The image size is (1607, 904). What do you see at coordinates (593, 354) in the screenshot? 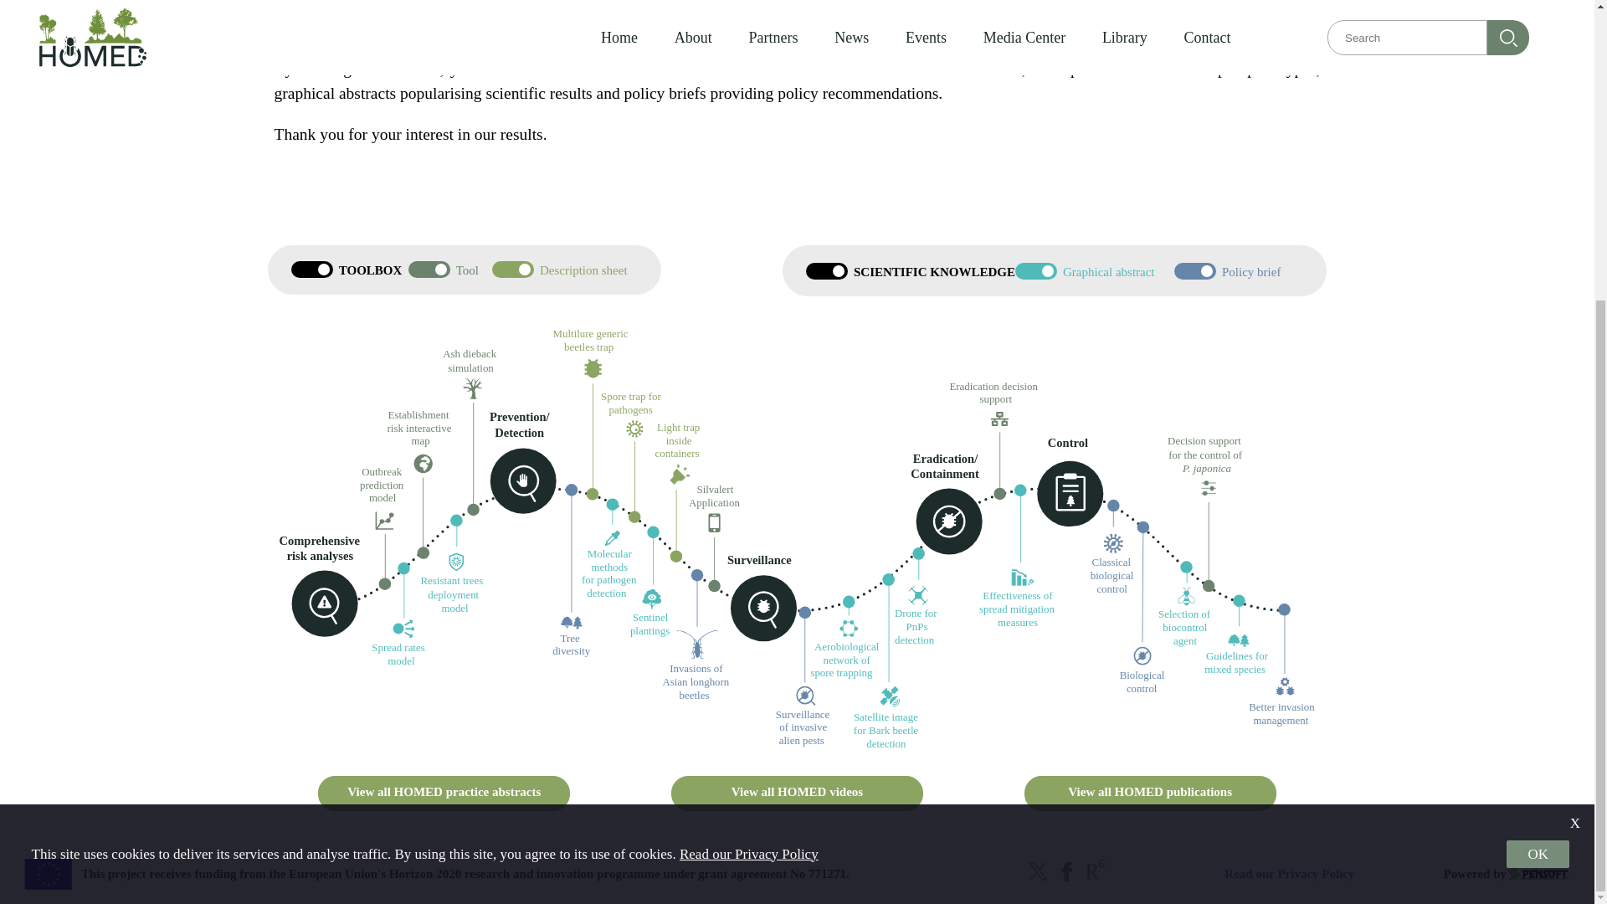
I see `Multilure-generic-beatles-trap` at bounding box center [593, 354].